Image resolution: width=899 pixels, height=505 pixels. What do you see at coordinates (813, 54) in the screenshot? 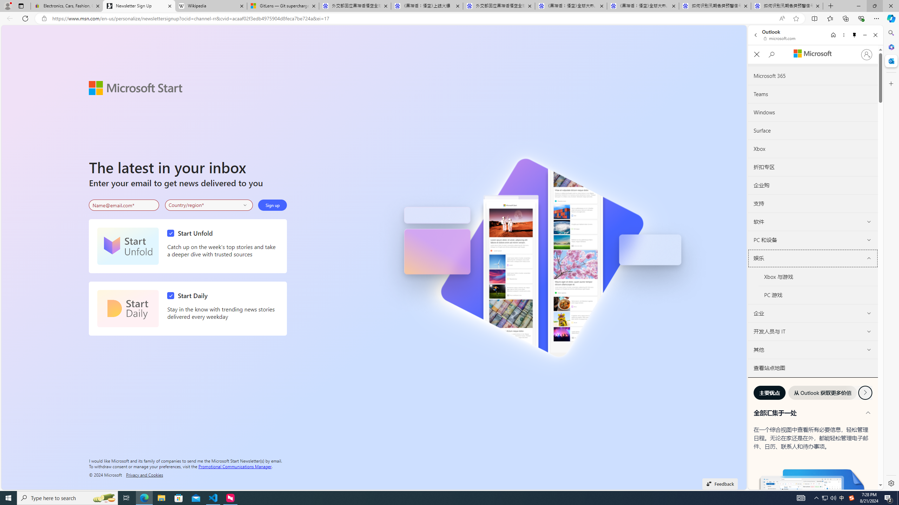
I see `Microsoft` at bounding box center [813, 54].